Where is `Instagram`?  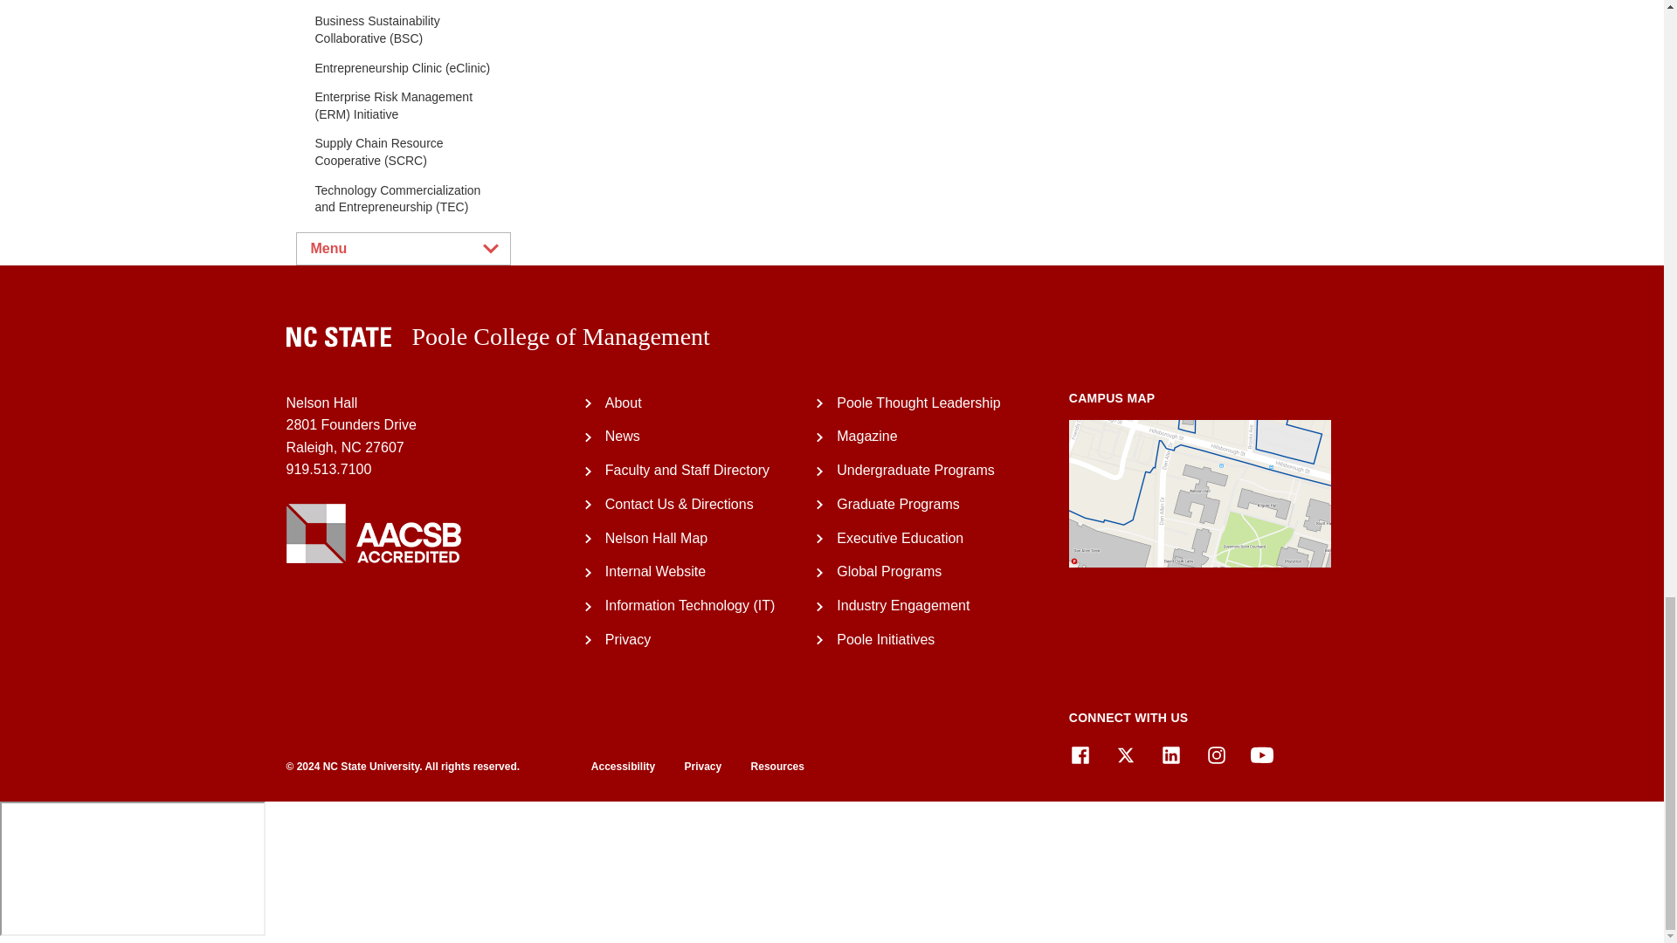
Instagram is located at coordinates (1216, 755).